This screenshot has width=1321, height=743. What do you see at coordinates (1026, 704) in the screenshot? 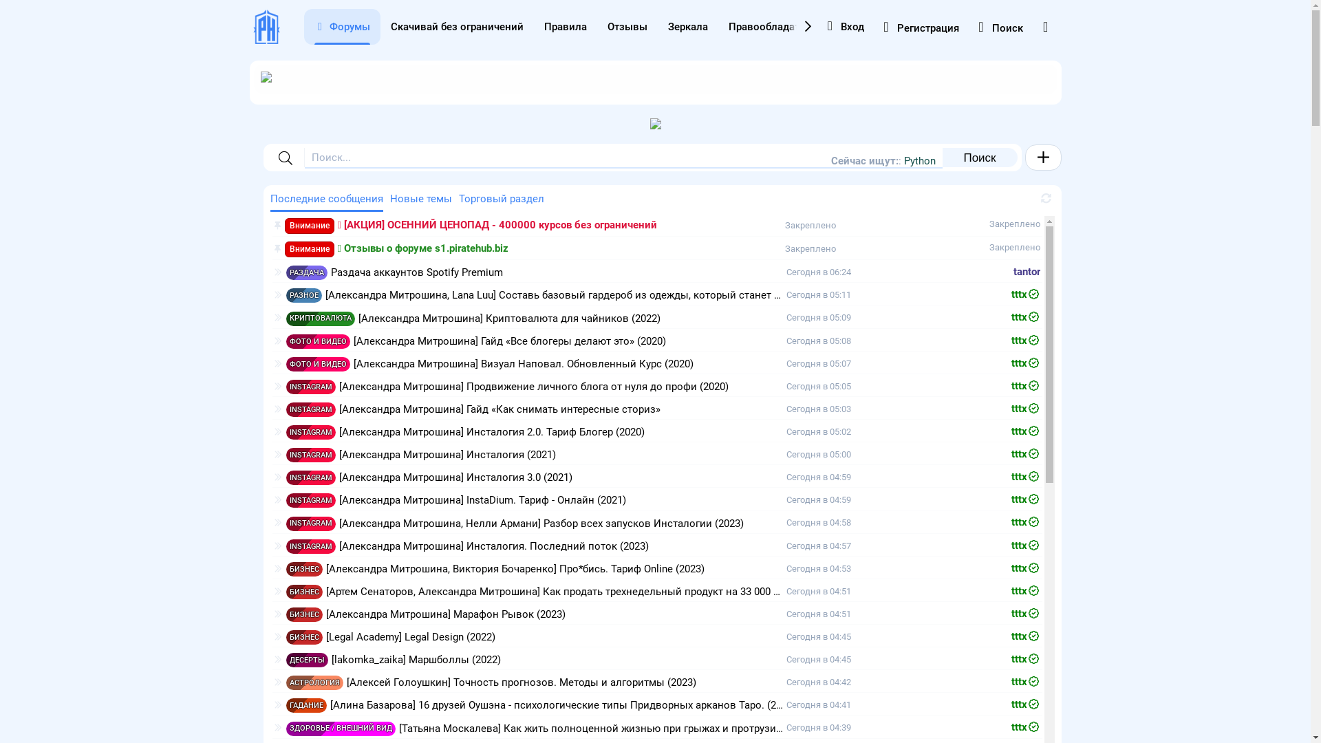
I see `tttx` at bounding box center [1026, 704].